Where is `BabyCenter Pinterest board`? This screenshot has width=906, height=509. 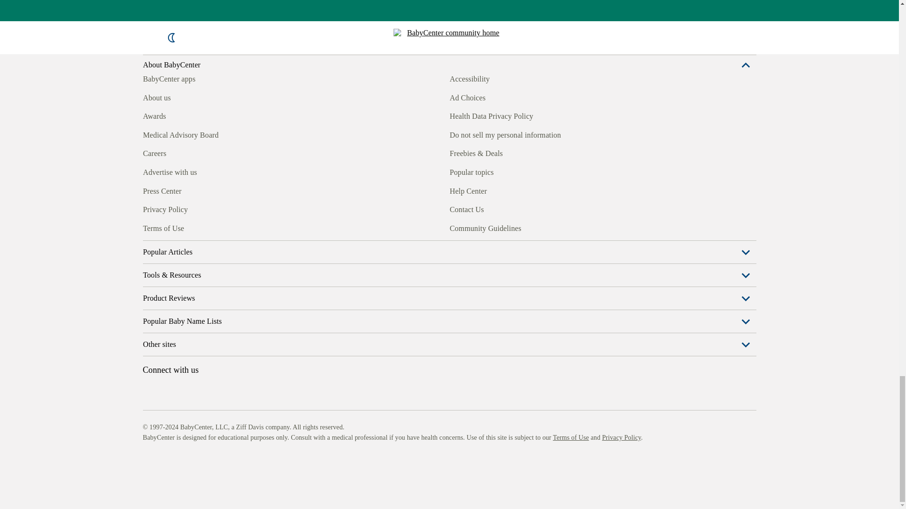 BabyCenter Pinterest board is located at coordinates (193, 227).